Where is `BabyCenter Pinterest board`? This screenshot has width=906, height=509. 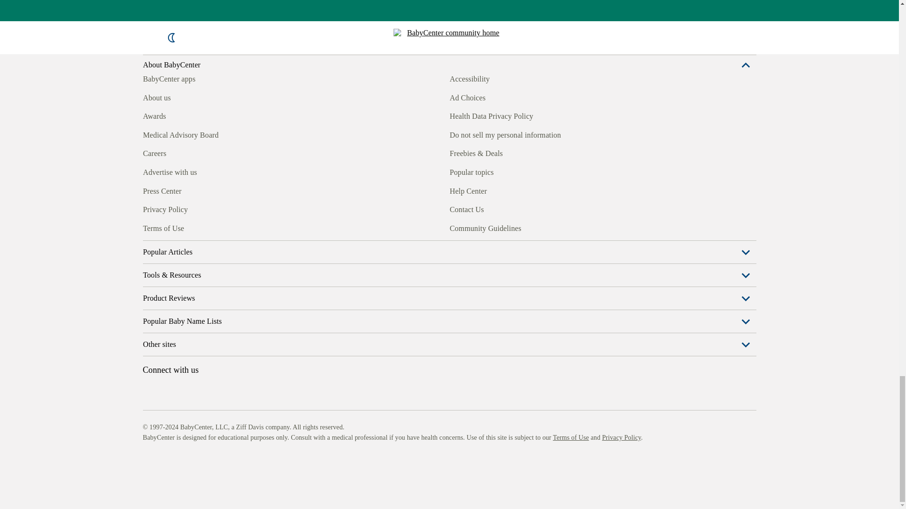 BabyCenter Pinterest board is located at coordinates (193, 227).